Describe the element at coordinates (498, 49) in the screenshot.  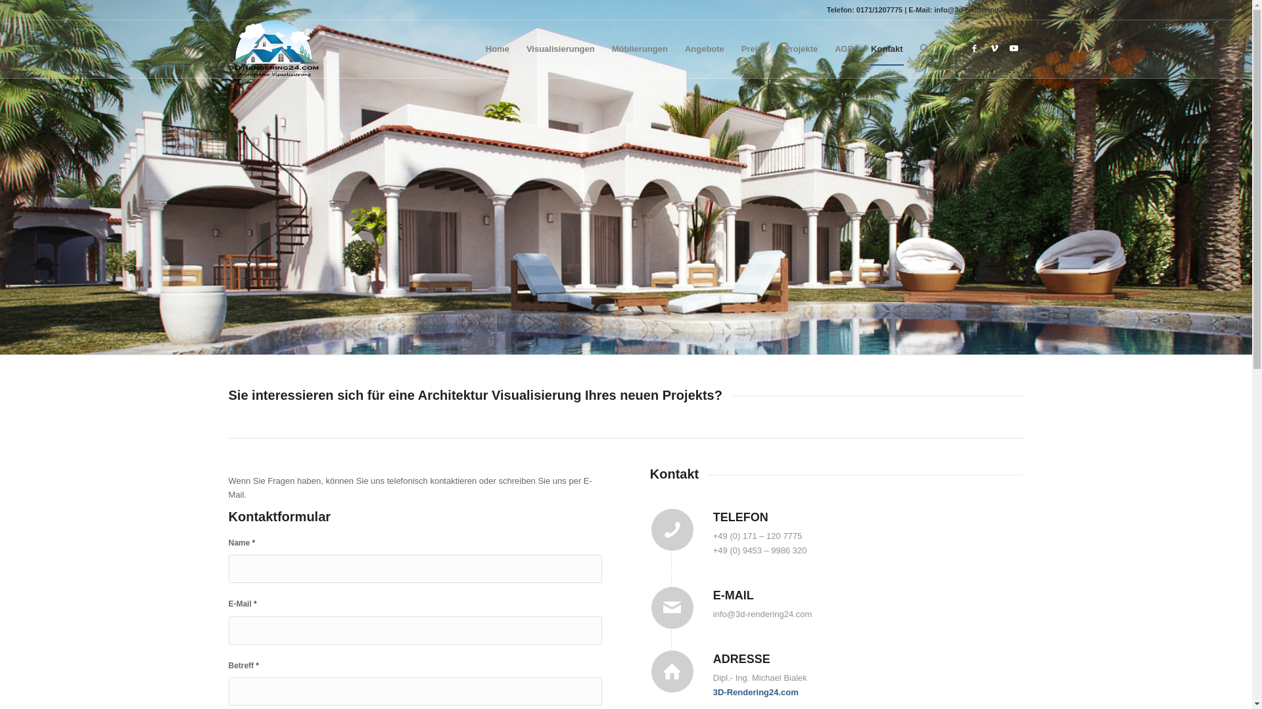
I see `Home` at that location.